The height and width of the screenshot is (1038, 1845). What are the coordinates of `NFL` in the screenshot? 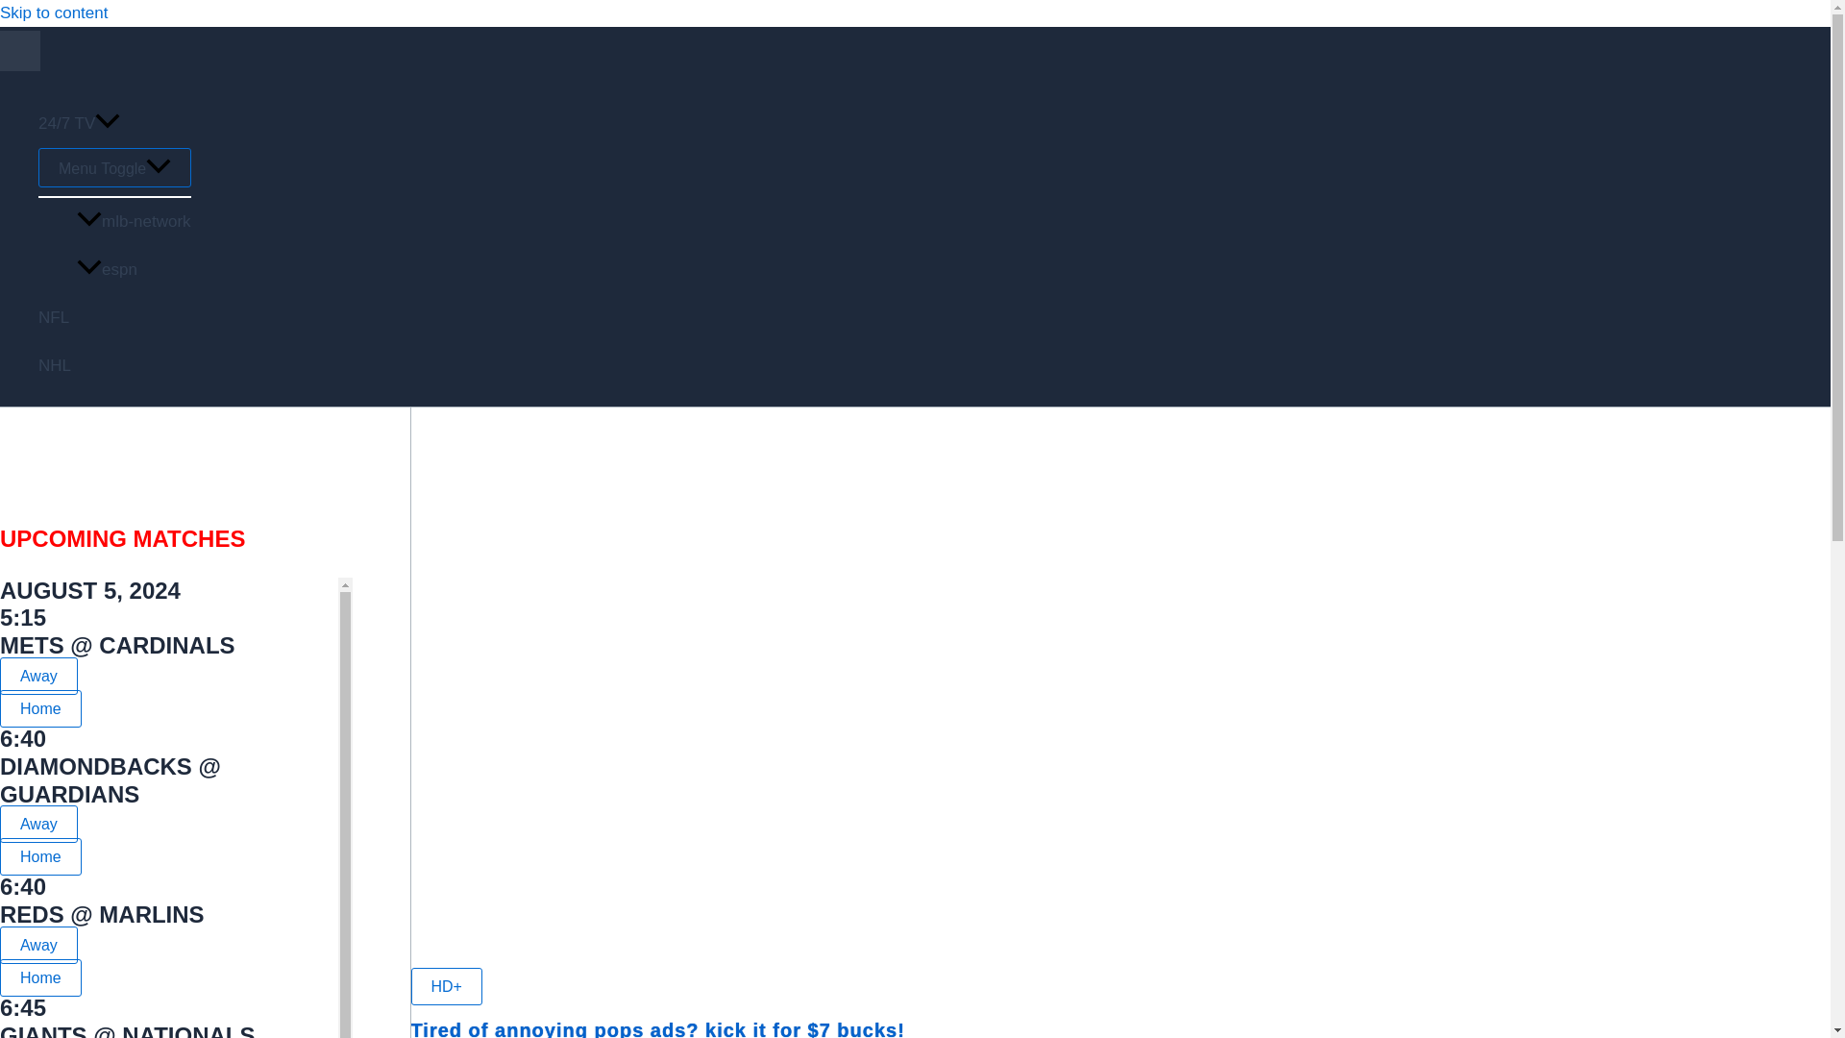 It's located at (115, 317).